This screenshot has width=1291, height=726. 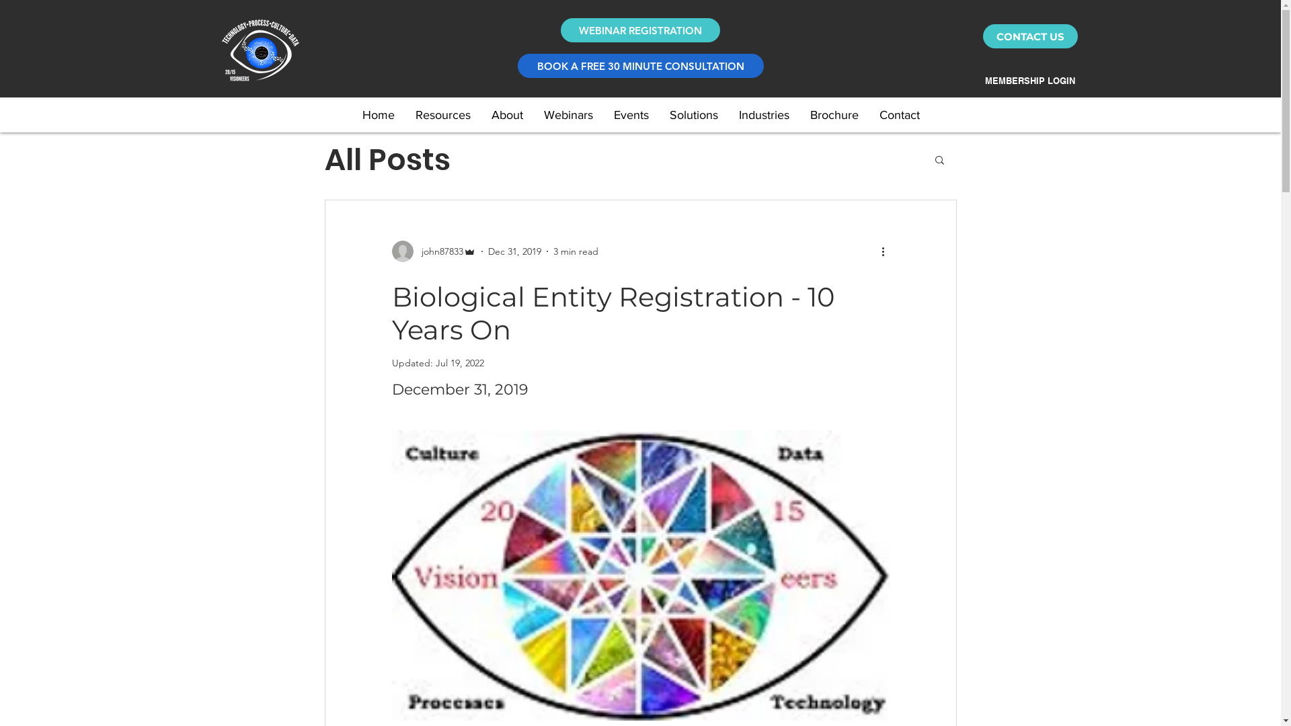 What do you see at coordinates (387, 159) in the screenshot?
I see `All Posts` at bounding box center [387, 159].